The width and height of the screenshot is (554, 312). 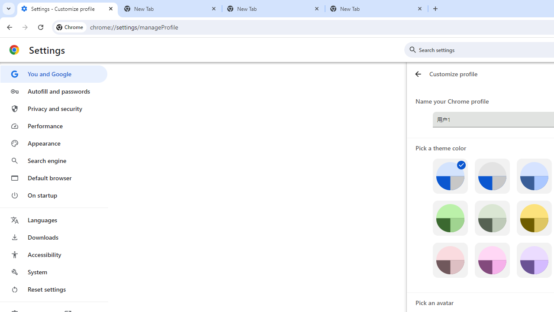 I want to click on Accessibility, so click(x=54, y=255).